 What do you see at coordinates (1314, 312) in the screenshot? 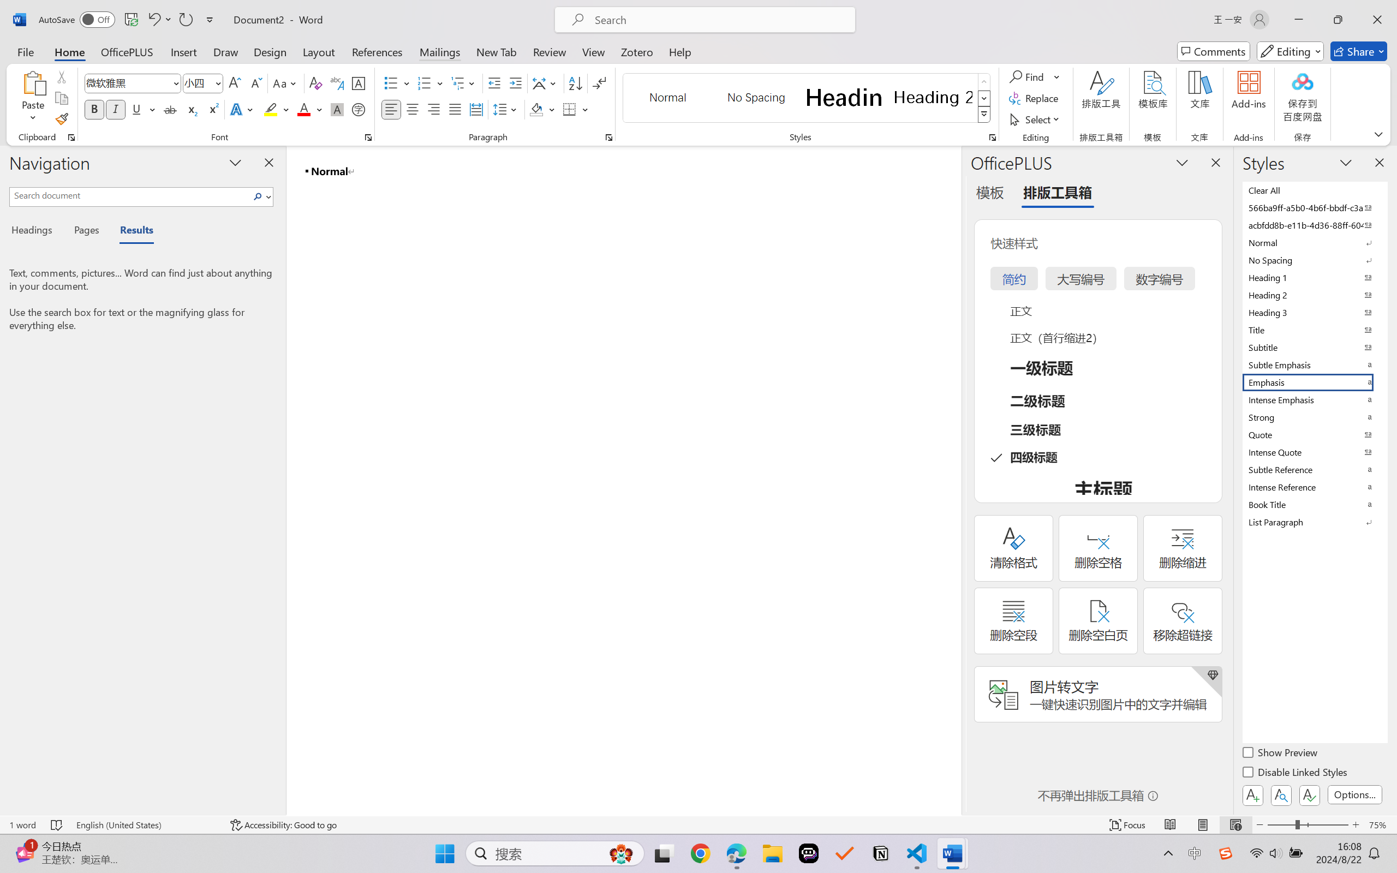
I see `Heading 3` at bounding box center [1314, 312].